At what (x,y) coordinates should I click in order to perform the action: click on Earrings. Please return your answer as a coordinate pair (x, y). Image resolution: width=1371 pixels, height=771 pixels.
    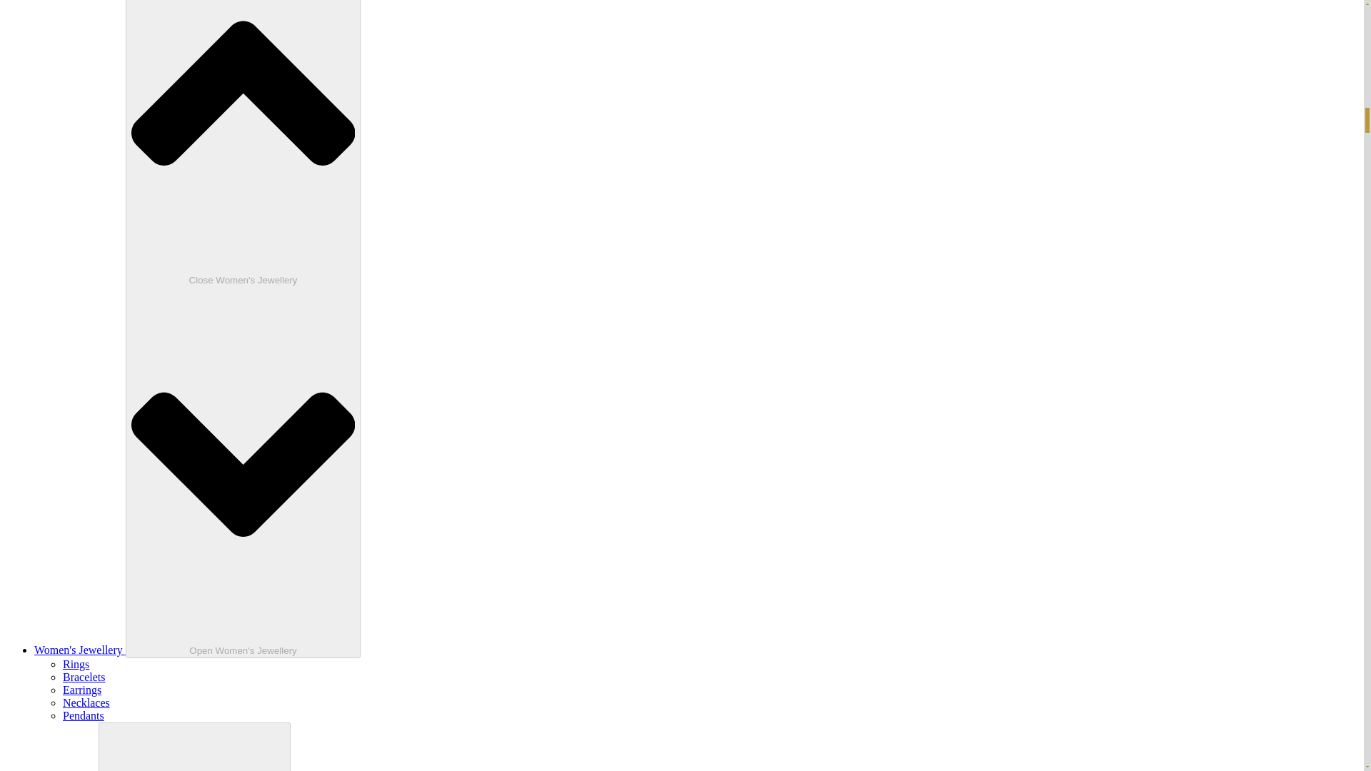
    Looking at the image, I should click on (82, 690).